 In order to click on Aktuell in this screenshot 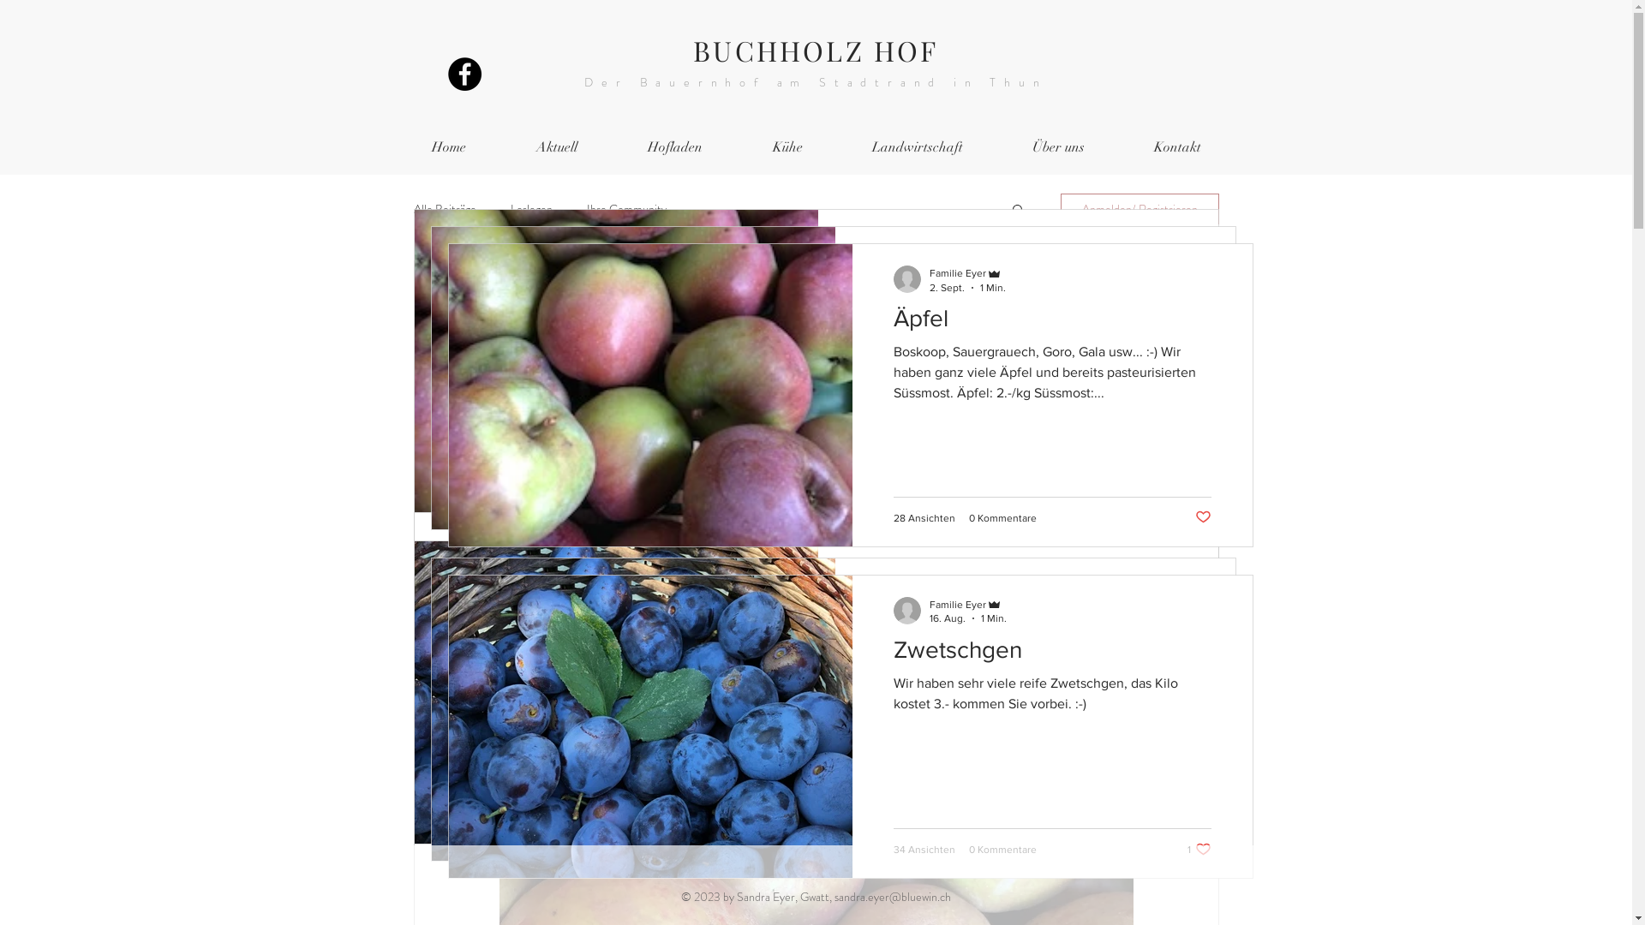, I will do `click(556, 147)`.